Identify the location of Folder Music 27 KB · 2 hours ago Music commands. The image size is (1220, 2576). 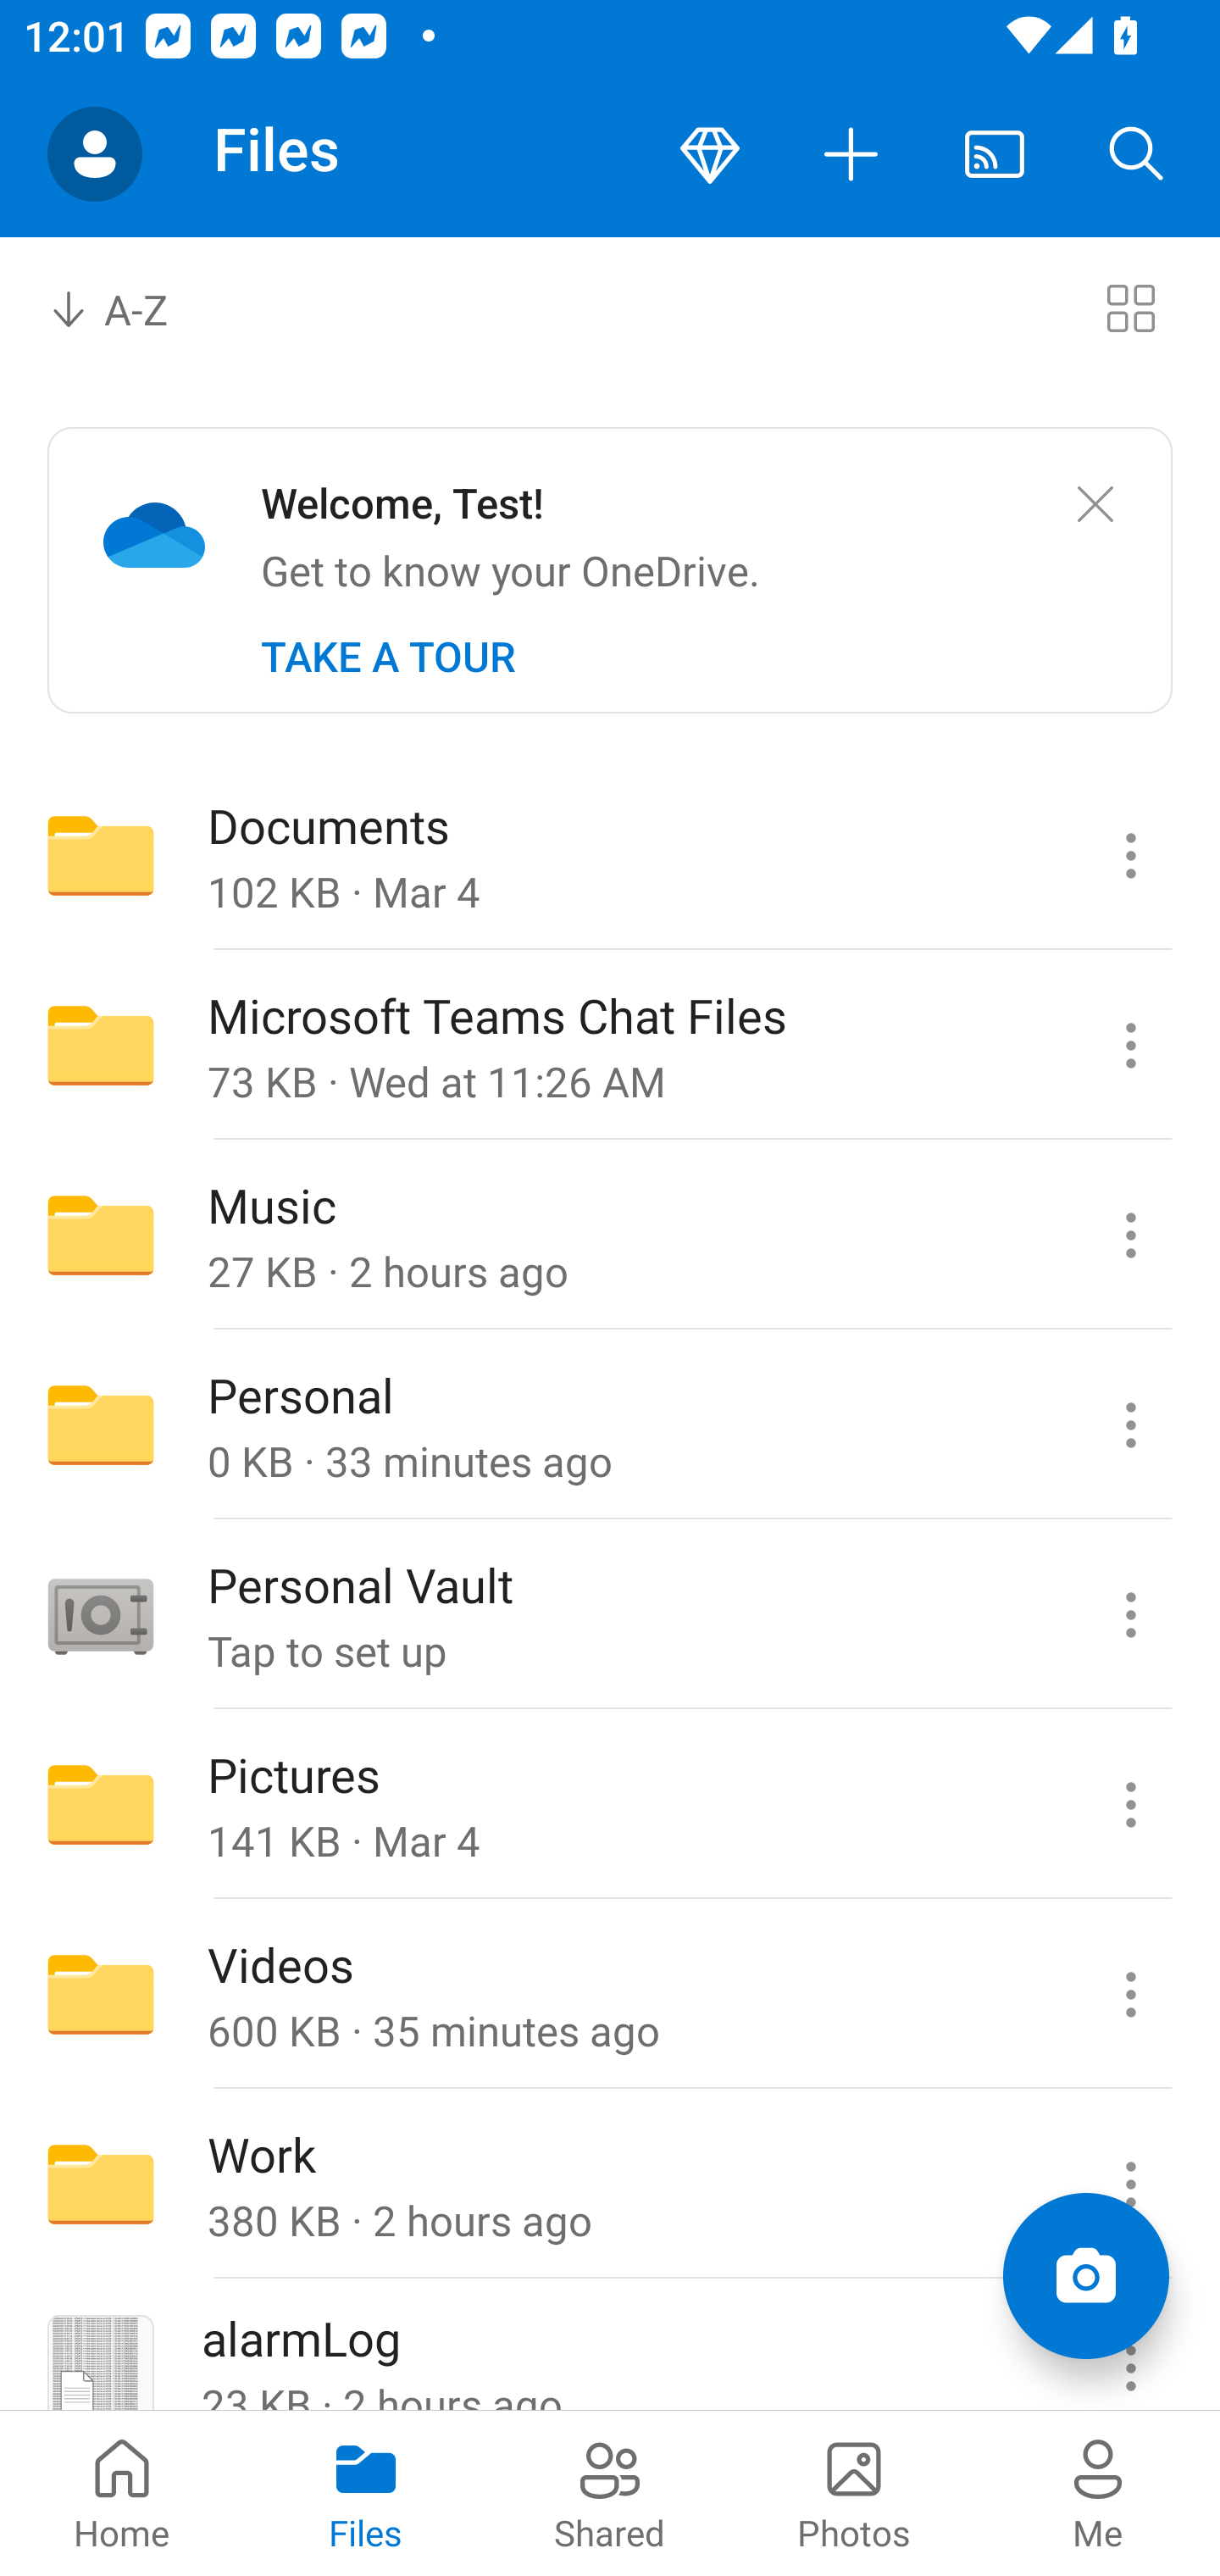
(610, 1235).